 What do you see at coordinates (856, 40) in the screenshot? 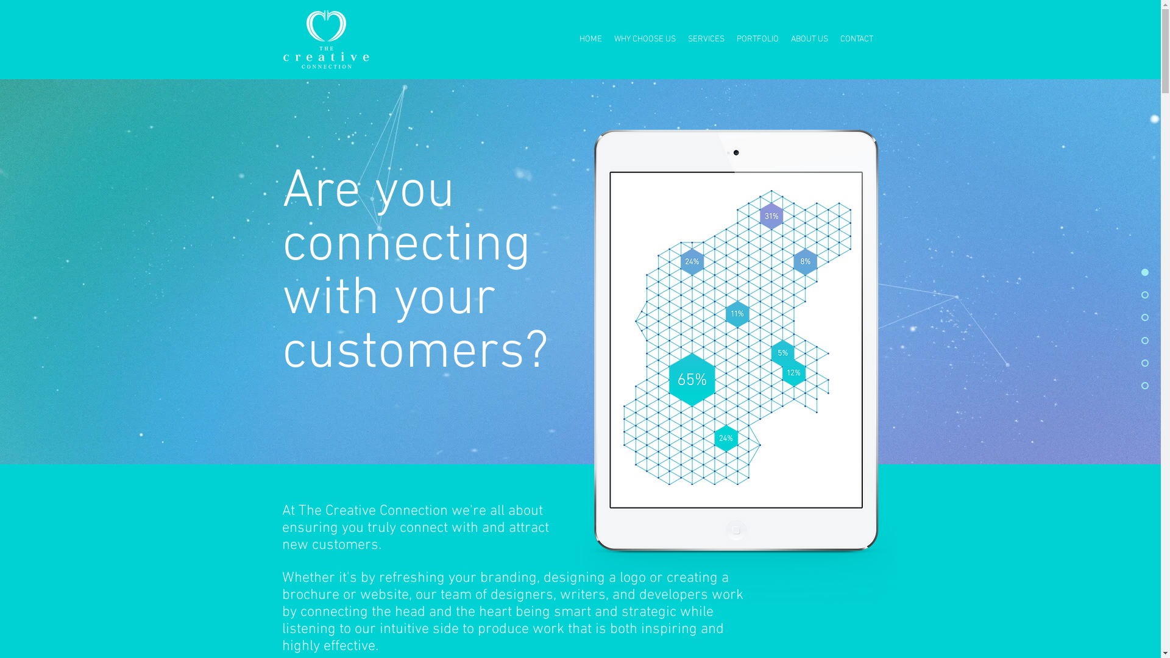
I see `CONTACT` at bounding box center [856, 40].